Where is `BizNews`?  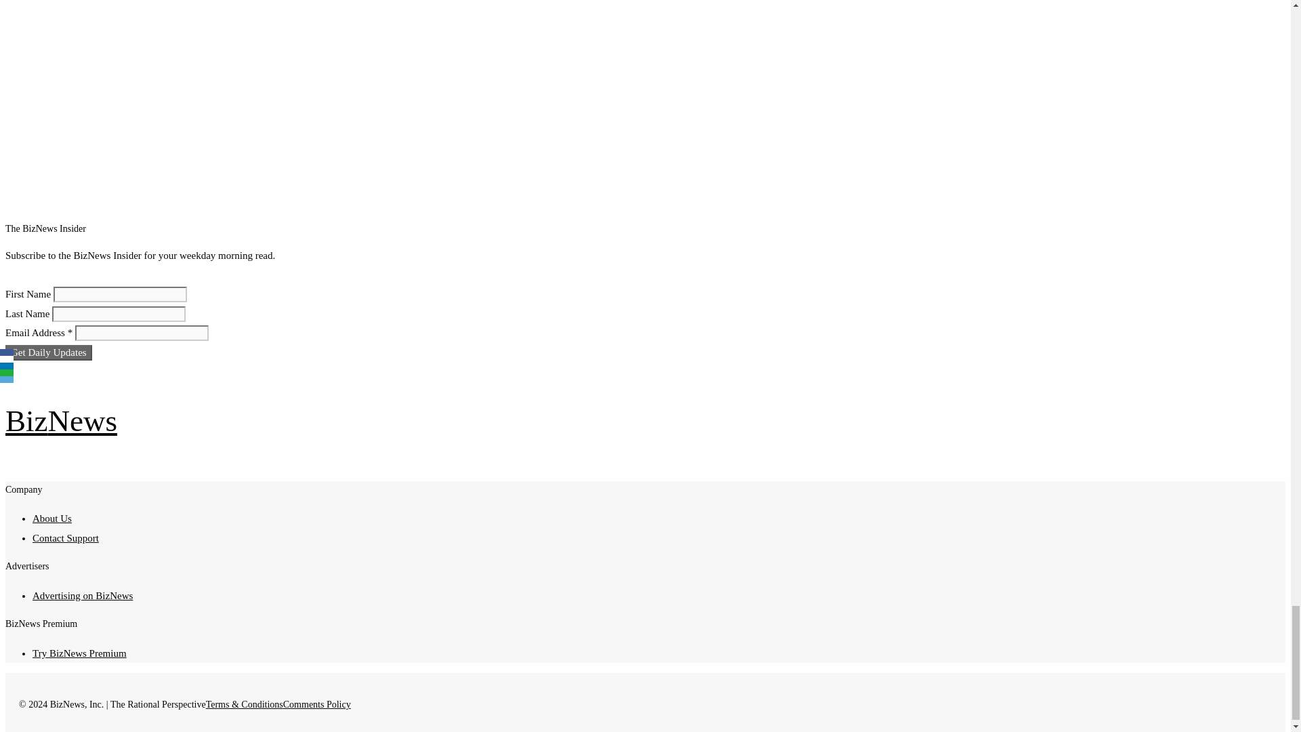 BizNews is located at coordinates (61, 420).